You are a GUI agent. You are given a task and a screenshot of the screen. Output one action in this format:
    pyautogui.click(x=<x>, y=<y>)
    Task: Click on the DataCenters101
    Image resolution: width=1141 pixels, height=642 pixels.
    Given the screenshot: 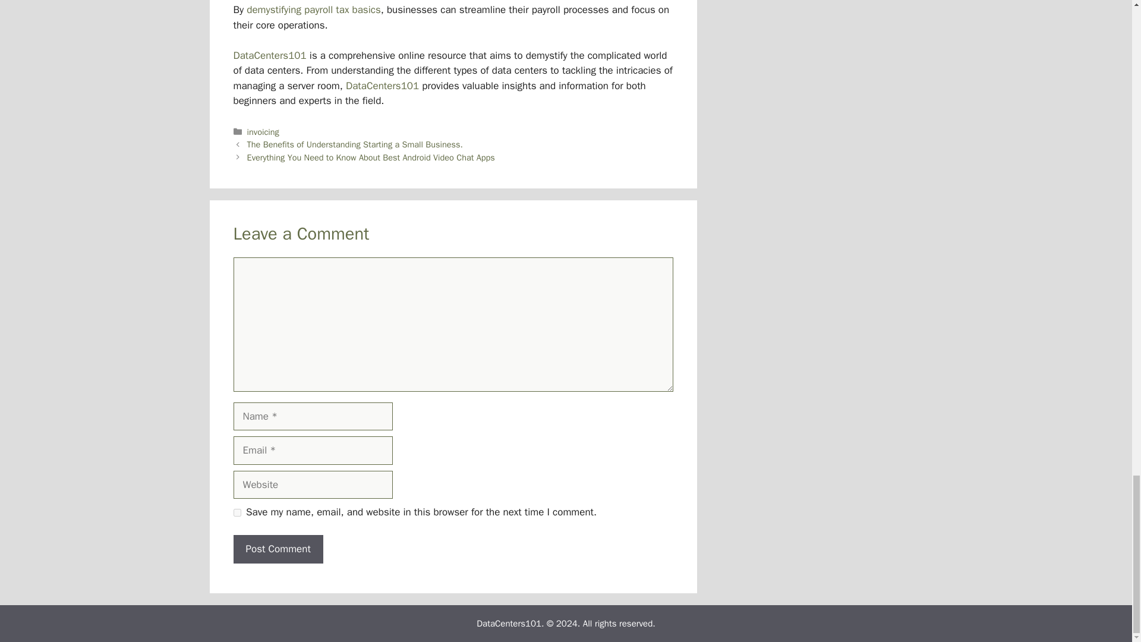 What is the action you would take?
    pyautogui.click(x=269, y=55)
    